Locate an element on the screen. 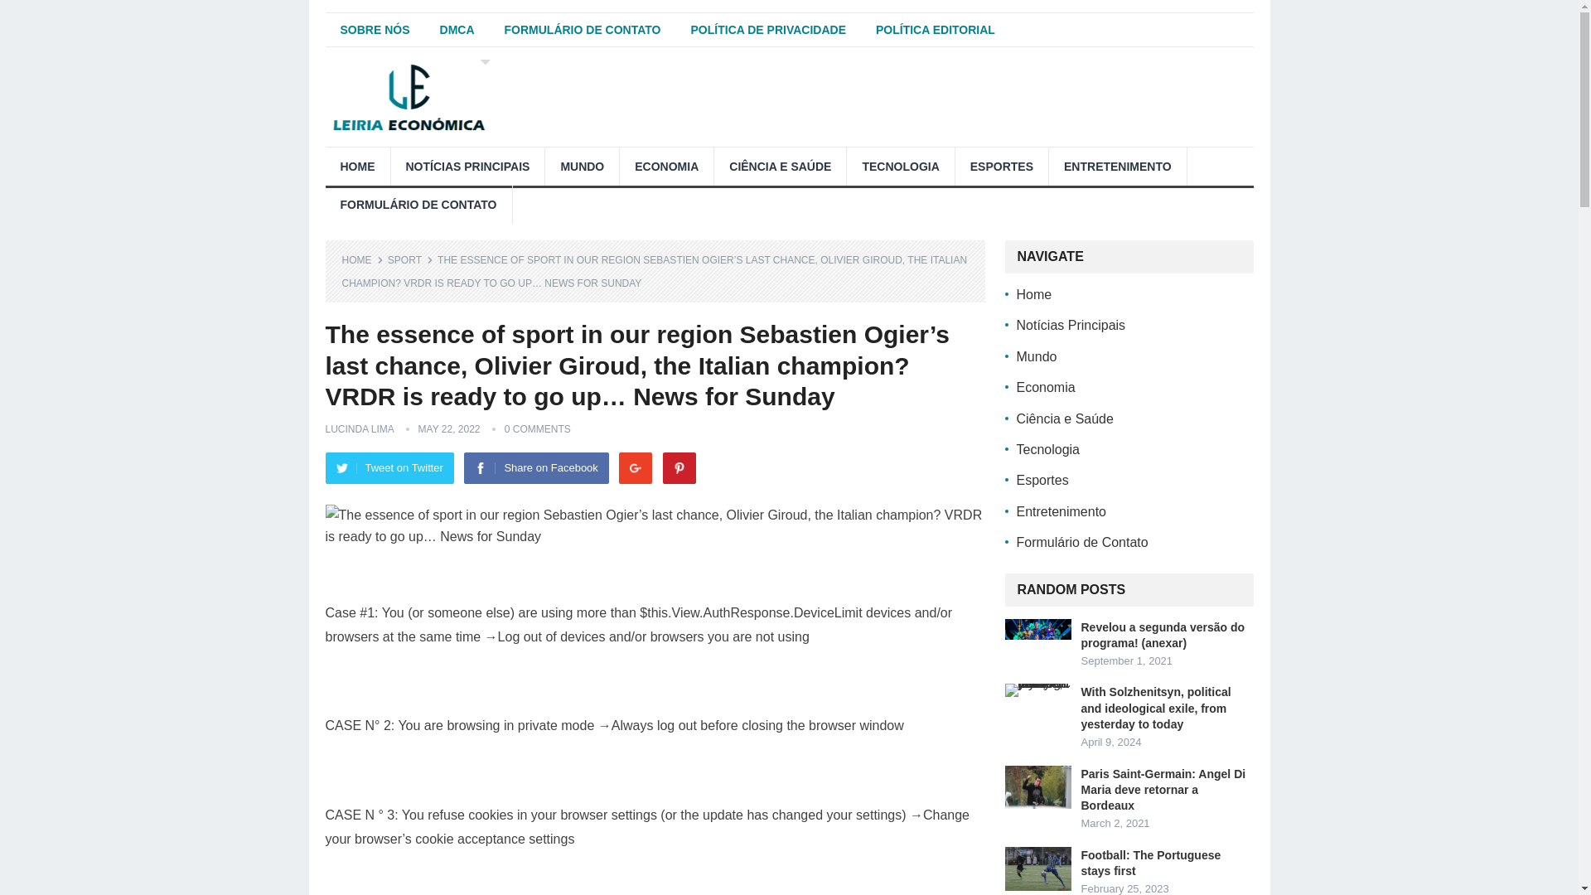 The height and width of the screenshot is (895, 1591). View all posts in sport is located at coordinates (410, 259).